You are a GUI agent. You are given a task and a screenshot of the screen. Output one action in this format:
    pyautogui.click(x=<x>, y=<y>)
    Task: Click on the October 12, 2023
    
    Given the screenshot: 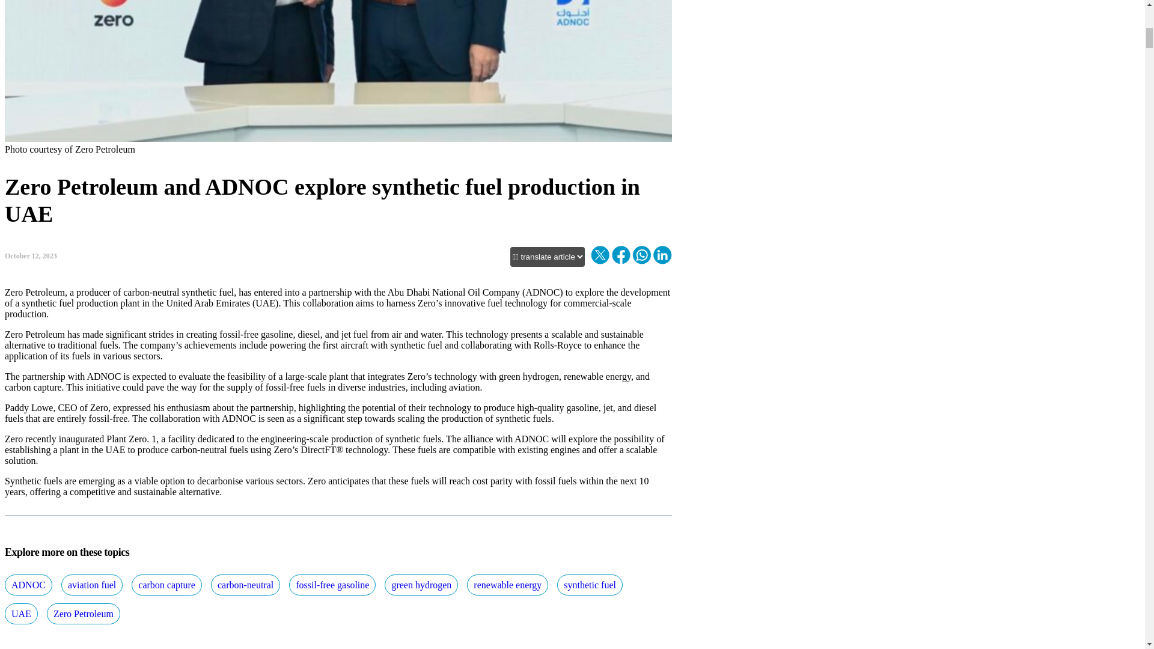 What is the action you would take?
    pyautogui.click(x=30, y=256)
    